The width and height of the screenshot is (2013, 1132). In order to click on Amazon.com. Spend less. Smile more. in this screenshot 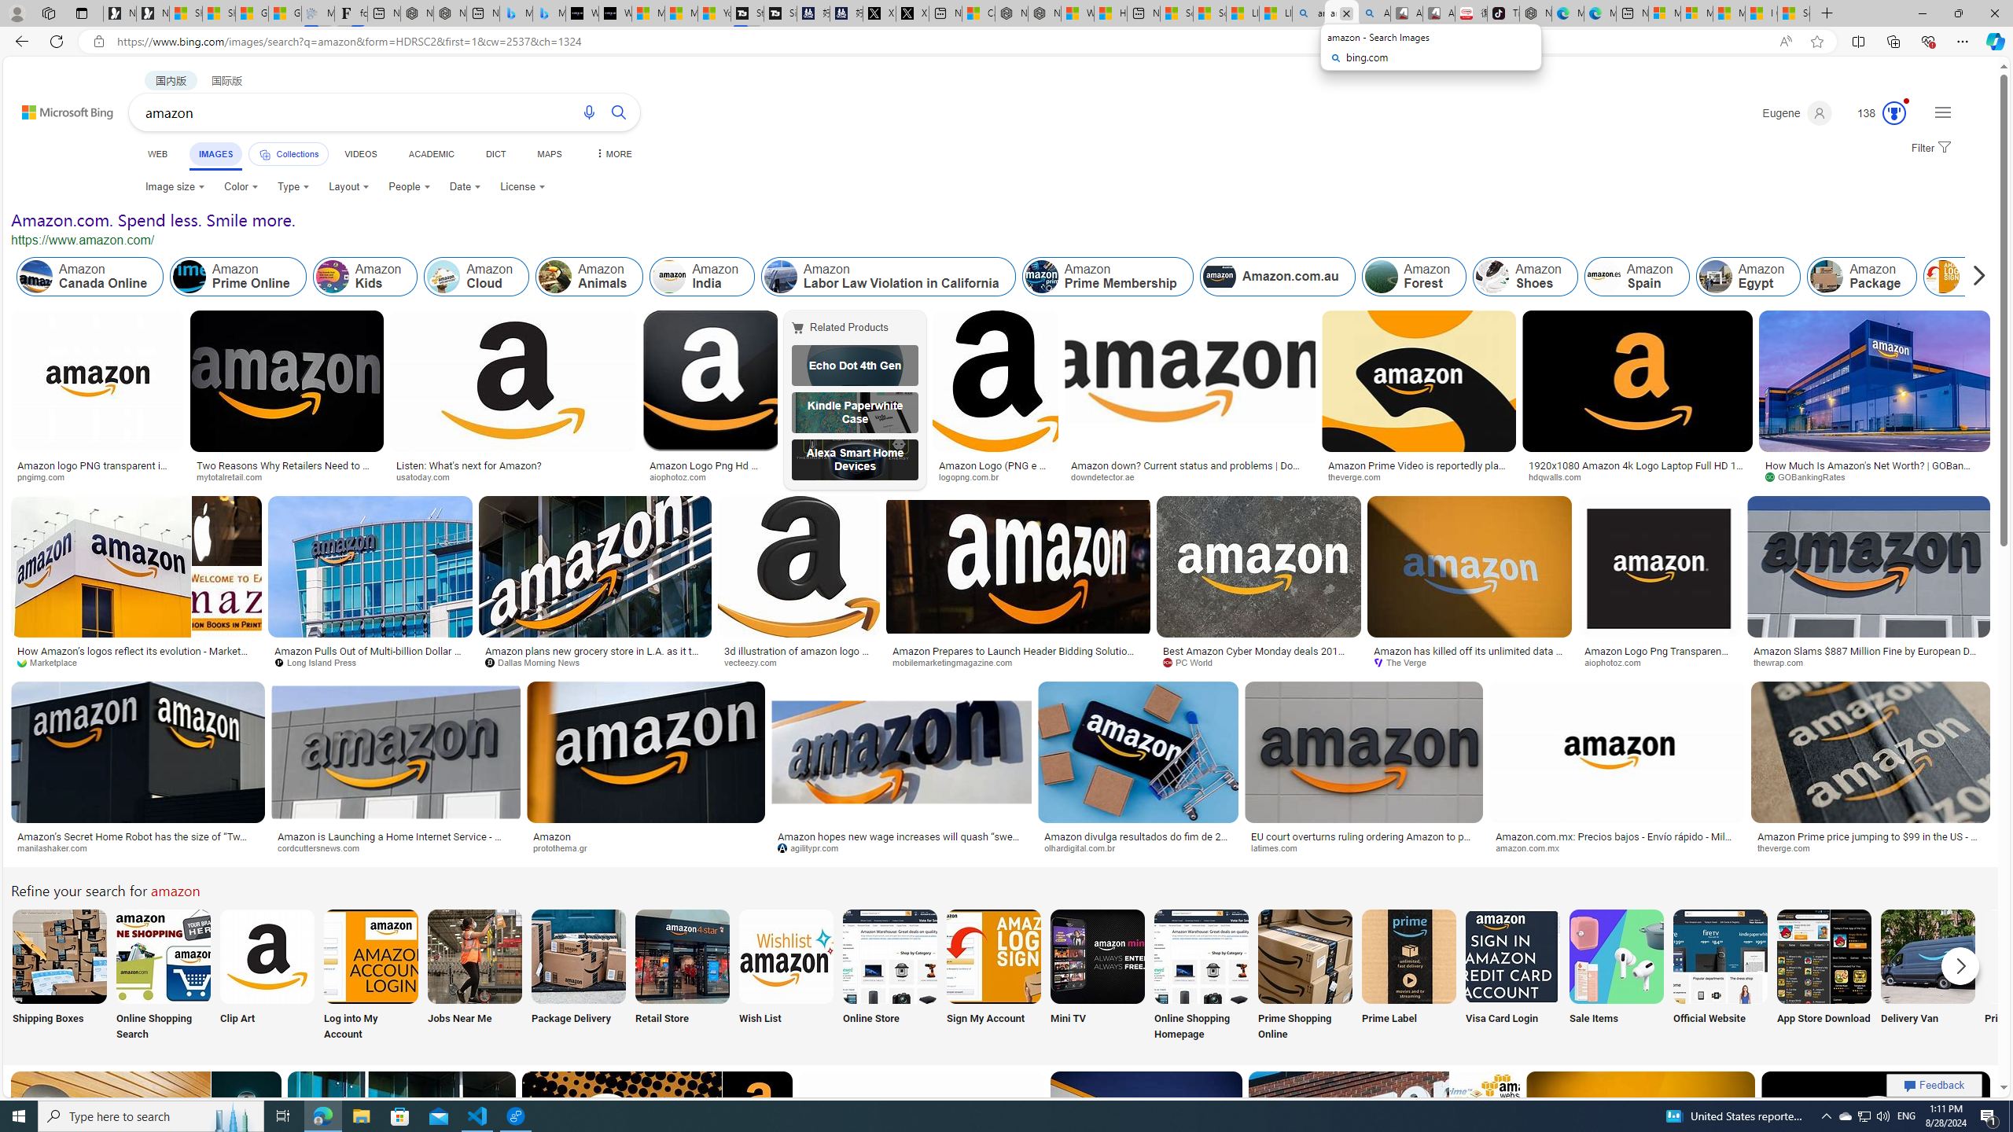, I will do `click(153, 219)`.